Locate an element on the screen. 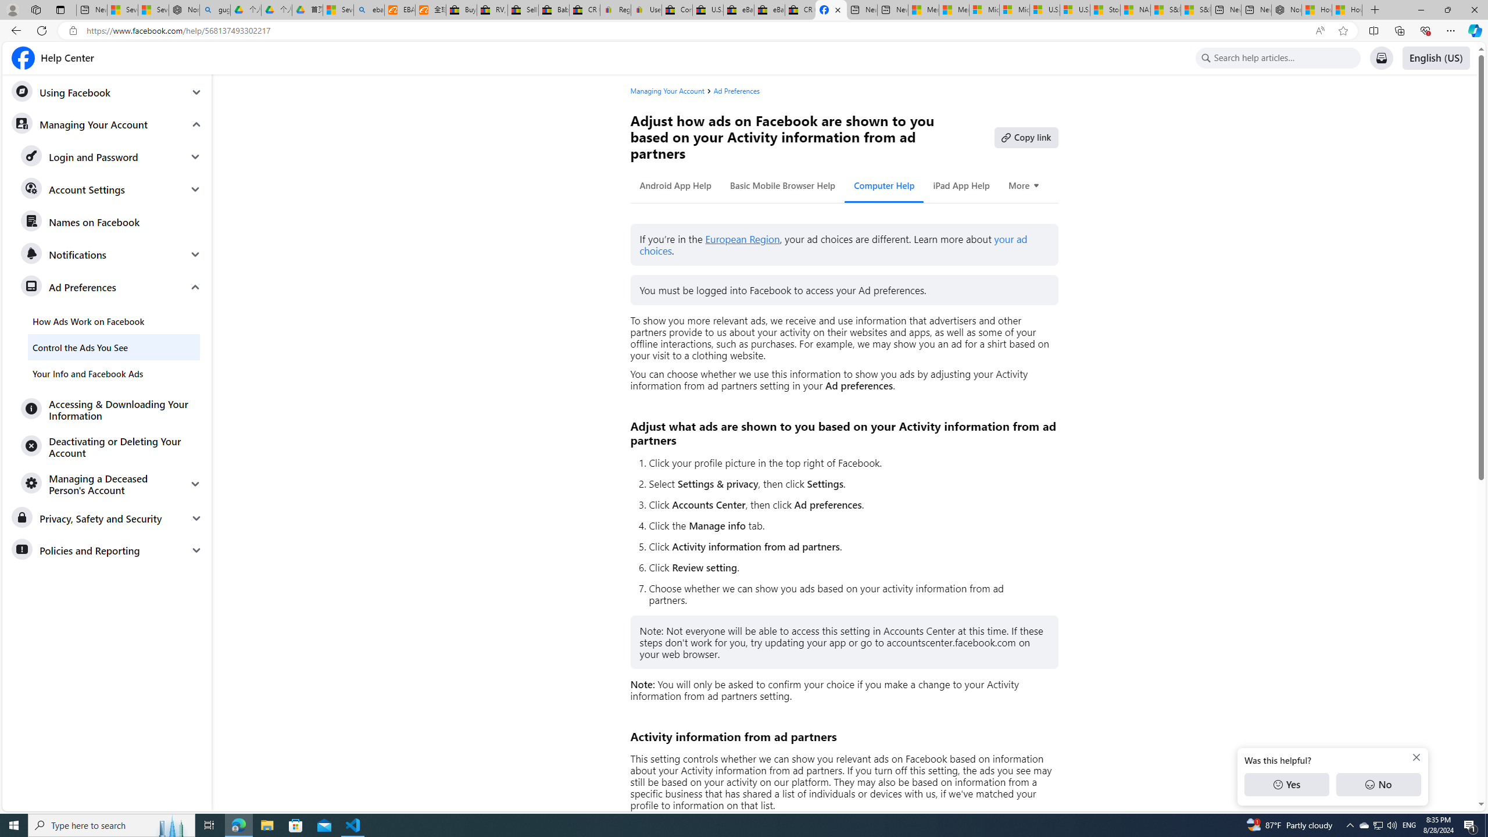 Image resolution: width=1488 pixels, height=837 pixels. Login and Password Expand is located at coordinates (112, 157).